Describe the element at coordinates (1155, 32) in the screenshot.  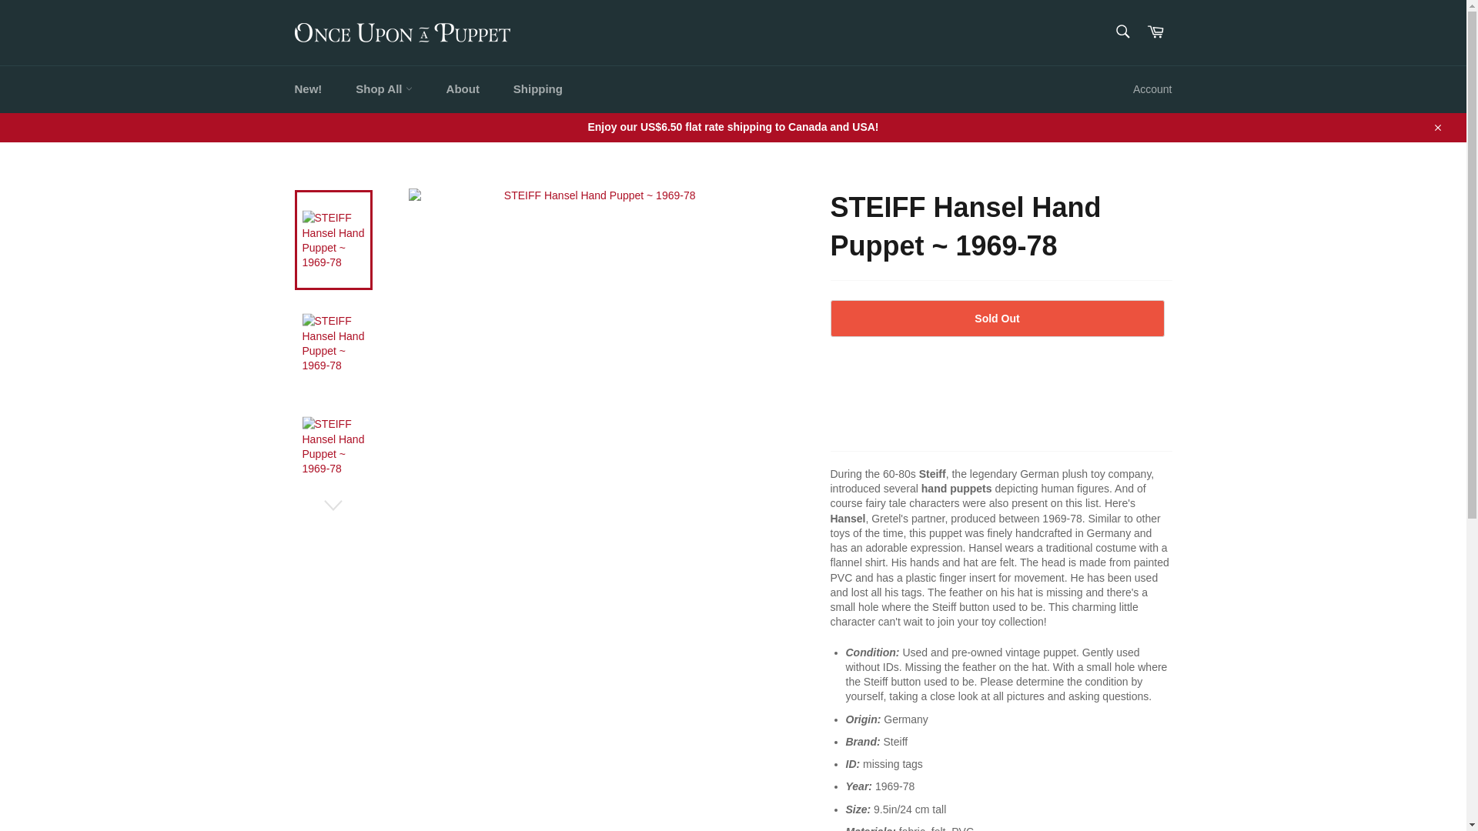
I see `Cart` at that location.